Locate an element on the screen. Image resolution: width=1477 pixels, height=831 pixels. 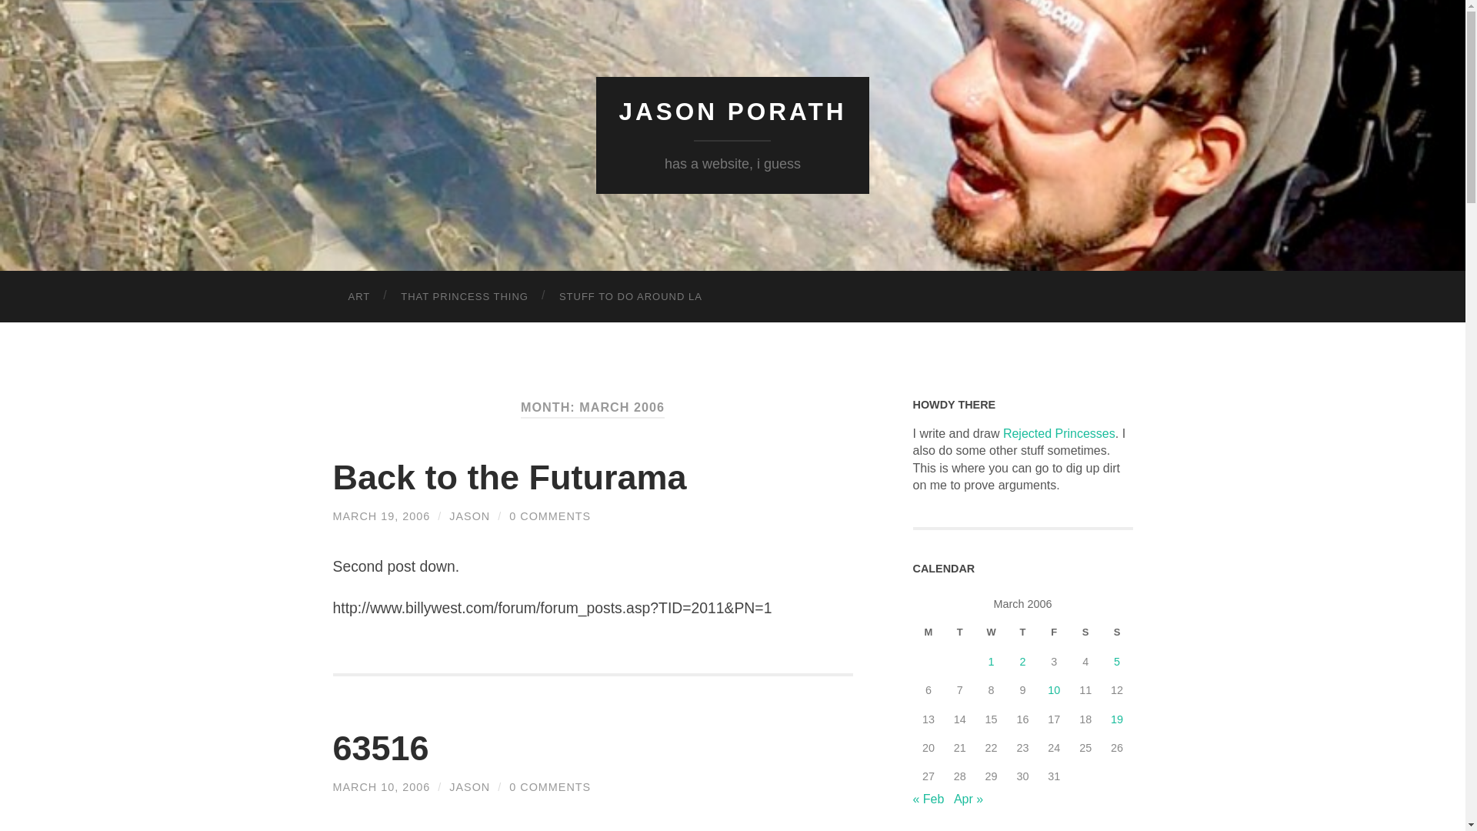
MARCH 19, 2006 is located at coordinates (381, 516).